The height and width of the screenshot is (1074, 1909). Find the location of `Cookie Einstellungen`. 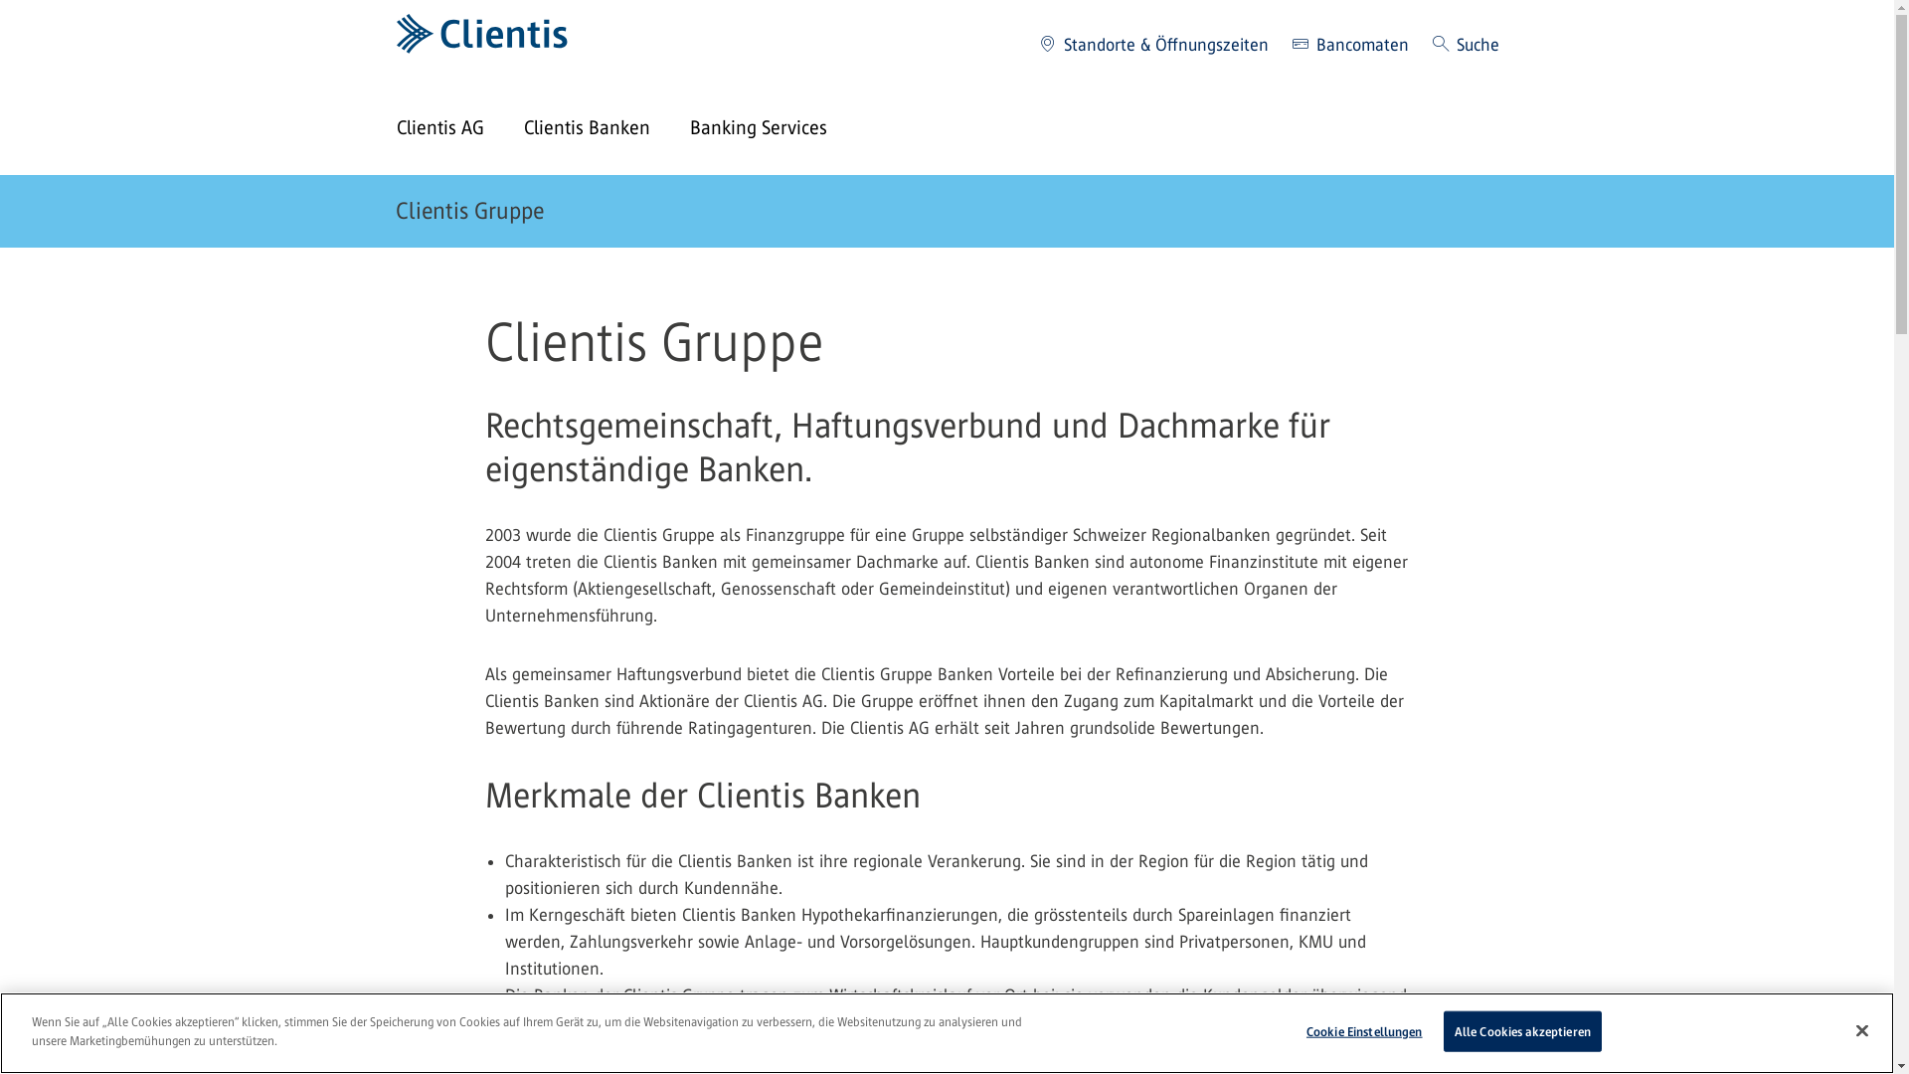

Cookie Einstellungen is located at coordinates (1364, 1032).